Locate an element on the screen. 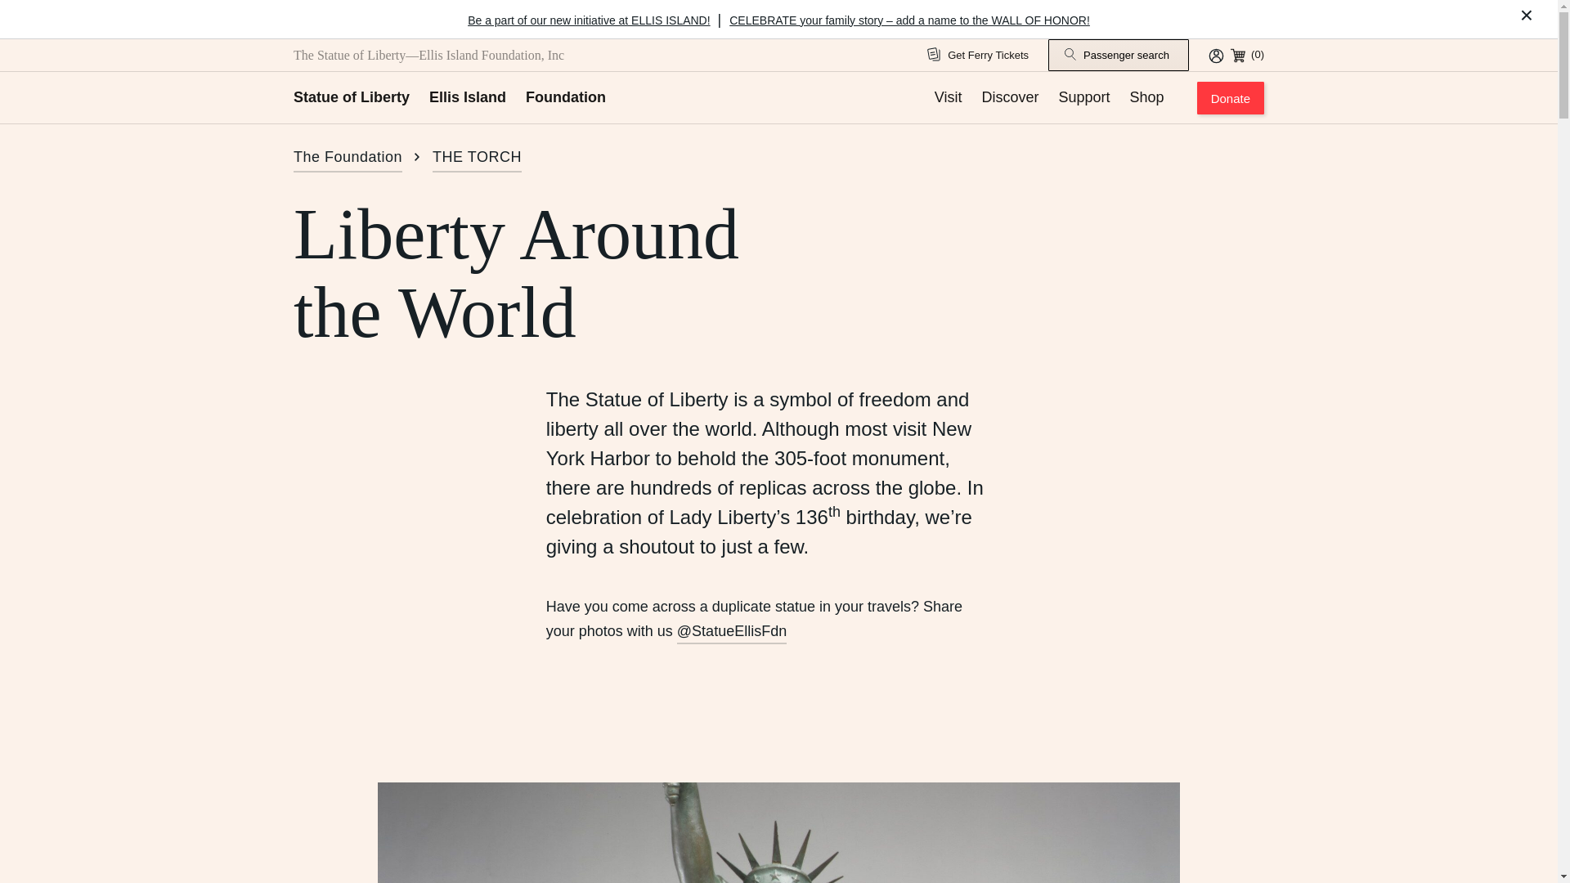  Discover is located at coordinates (1011, 97).